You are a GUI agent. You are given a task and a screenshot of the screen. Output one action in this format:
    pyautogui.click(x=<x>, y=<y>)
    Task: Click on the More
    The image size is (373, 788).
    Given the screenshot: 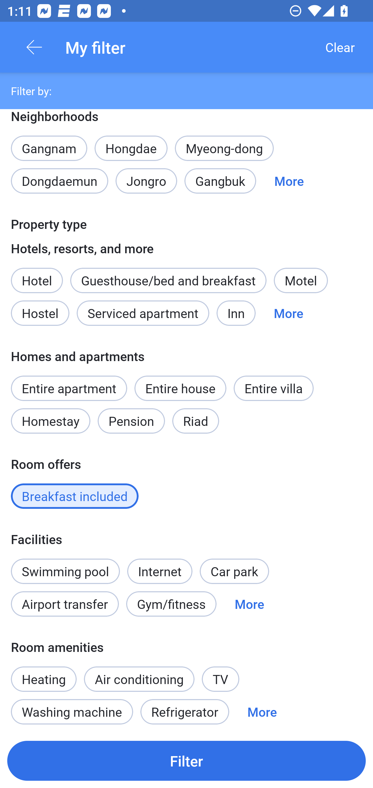 What is the action you would take?
    pyautogui.click(x=289, y=181)
    